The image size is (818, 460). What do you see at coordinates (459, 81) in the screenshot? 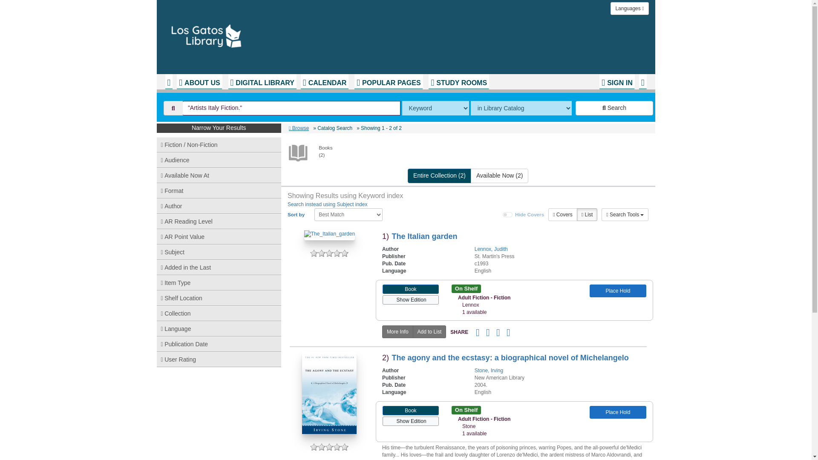
I see `STUDY ROOMS` at bounding box center [459, 81].